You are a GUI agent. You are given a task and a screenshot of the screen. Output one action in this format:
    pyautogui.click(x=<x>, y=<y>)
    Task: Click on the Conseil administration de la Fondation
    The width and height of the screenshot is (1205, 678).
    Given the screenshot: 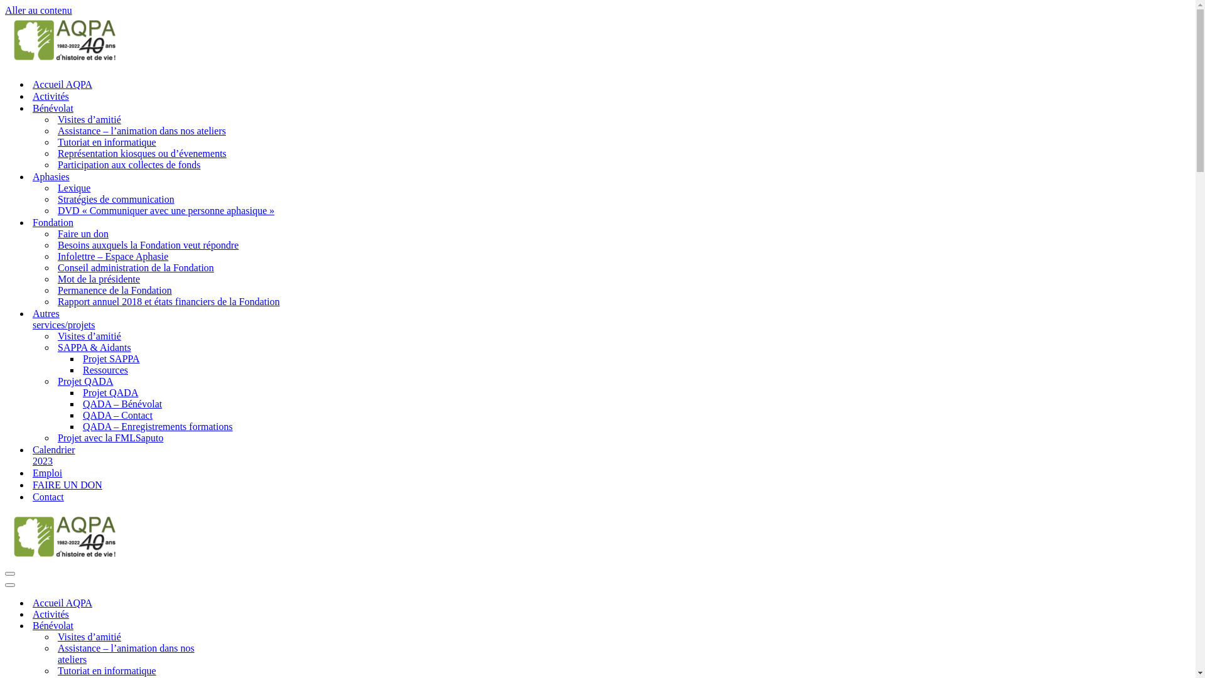 What is the action you would take?
    pyautogui.click(x=136, y=268)
    